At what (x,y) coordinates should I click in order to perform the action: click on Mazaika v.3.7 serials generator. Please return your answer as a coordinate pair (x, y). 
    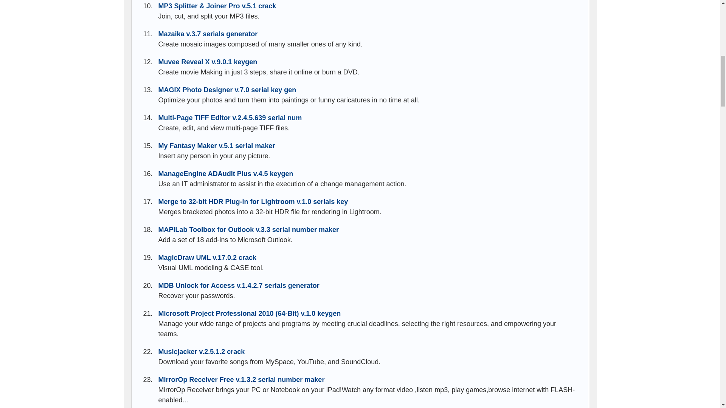
    Looking at the image, I should click on (208, 34).